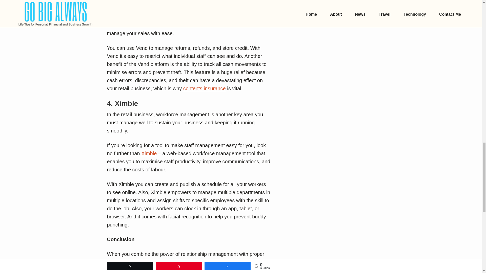 Image resolution: width=486 pixels, height=273 pixels. What do you see at coordinates (149, 154) in the screenshot?
I see `Ximble` at bounding box center [149, 154].